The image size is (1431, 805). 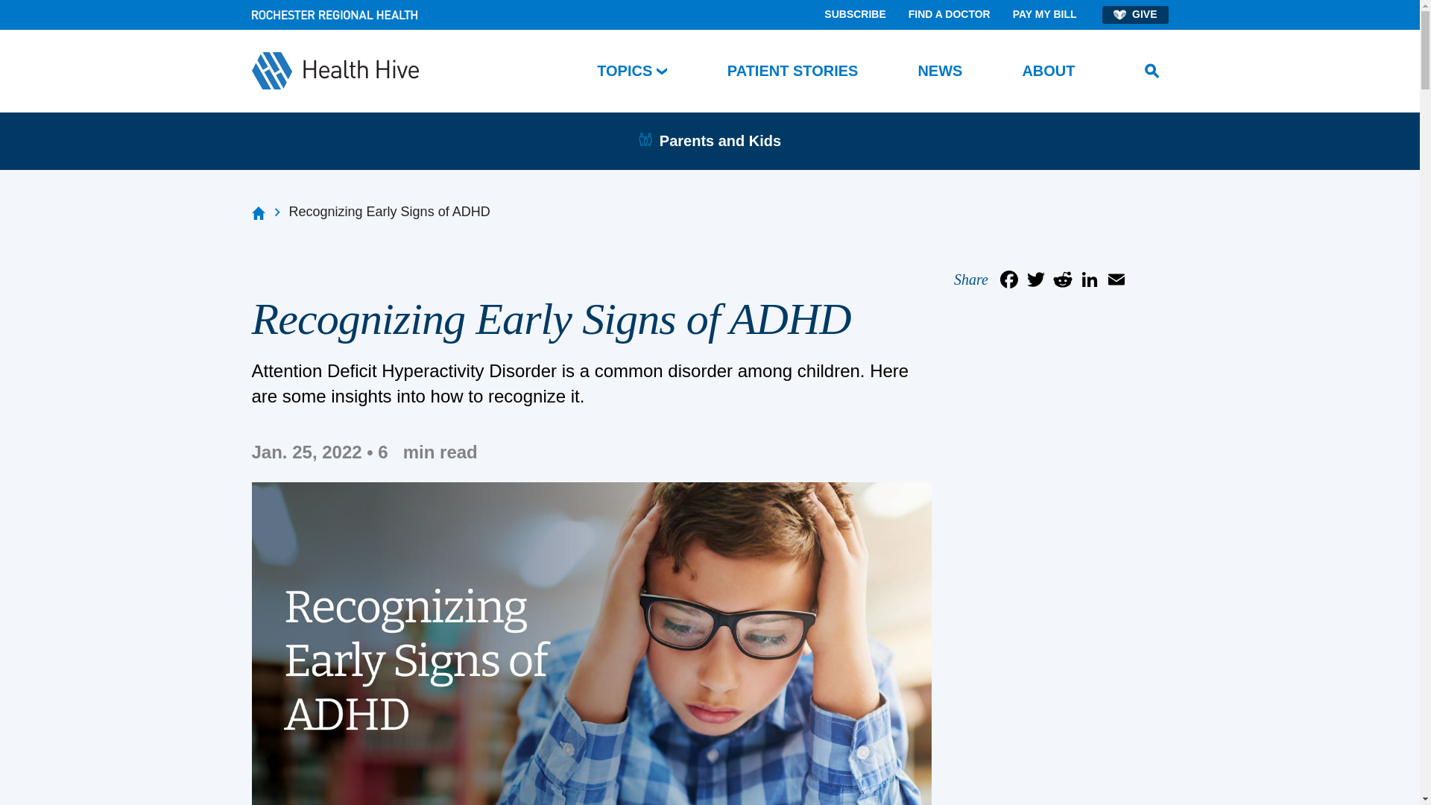 What do you see at coordinates (1048, 72) in the screenshot?
I see `ABOUT` at bounding box center [1048, 72].